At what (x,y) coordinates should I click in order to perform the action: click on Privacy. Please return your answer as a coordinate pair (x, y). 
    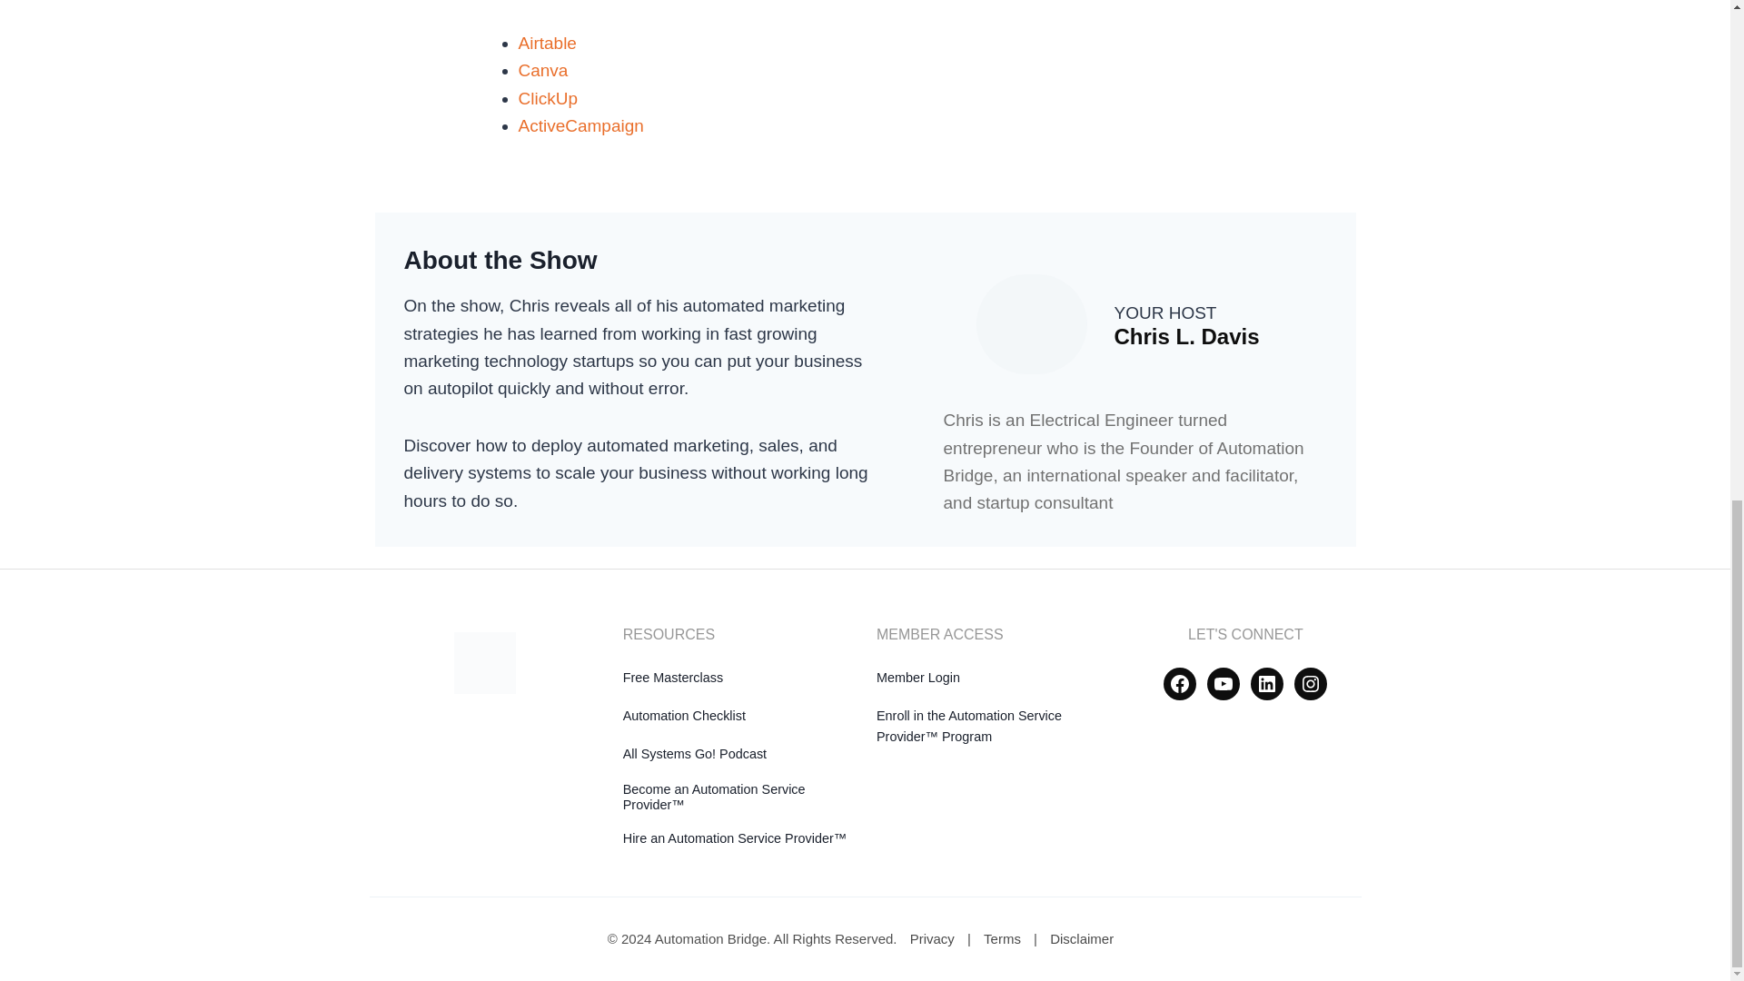
    Looking at the image, I should click on (932, 938).